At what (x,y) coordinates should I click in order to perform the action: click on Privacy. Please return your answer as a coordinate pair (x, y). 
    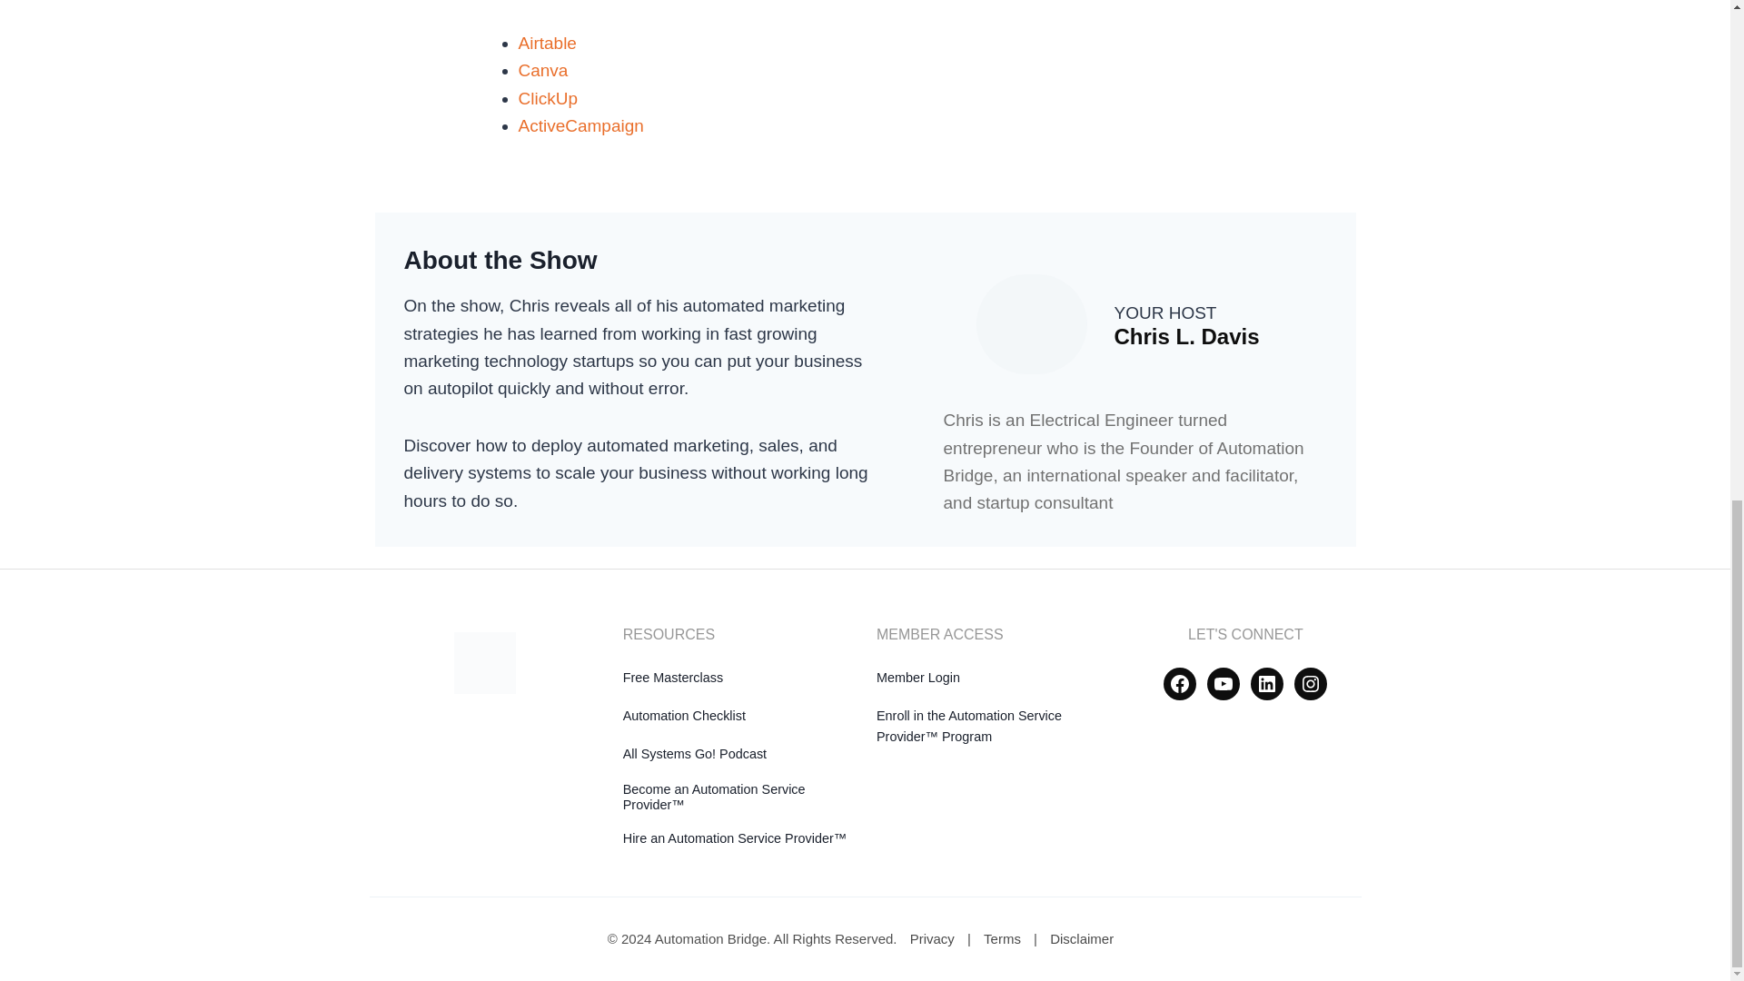
    Looking at the image, I should click on (932, 938).